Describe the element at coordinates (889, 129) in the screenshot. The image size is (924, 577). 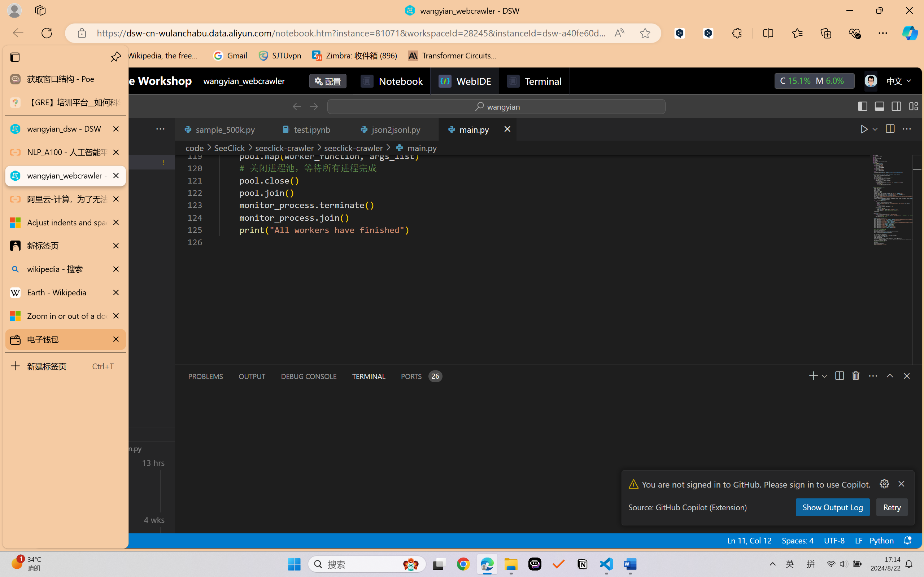
I see `Split Editor Right (Ctrl+\) [Alt] Split Editor Down` at that location.